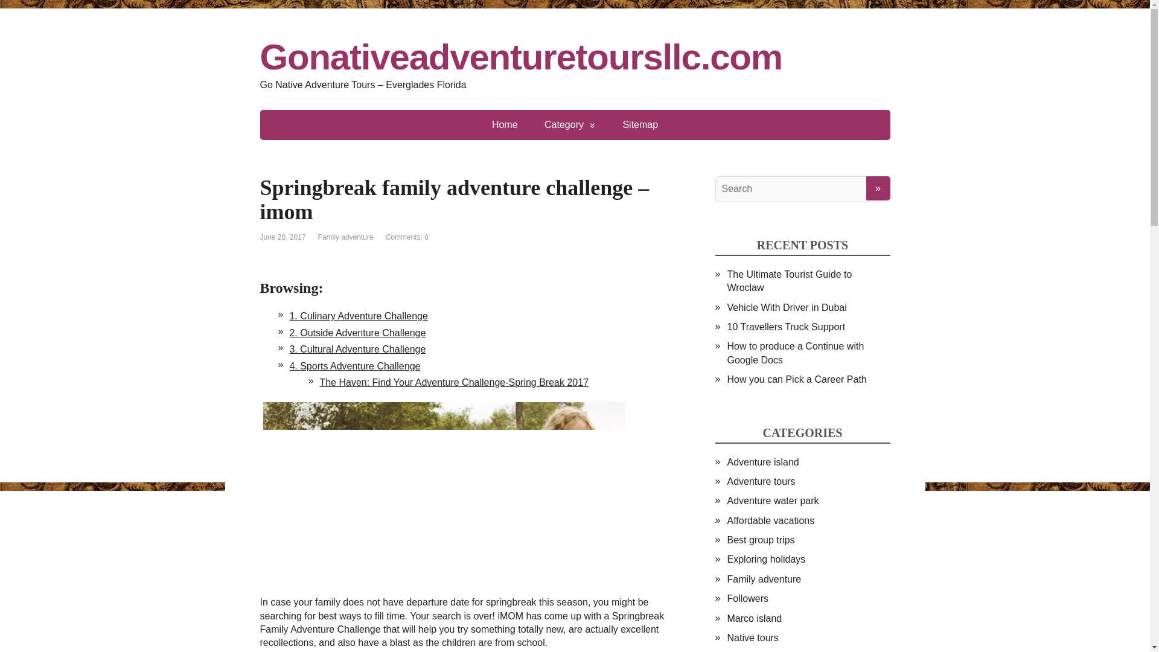 This screenshot has width=1159, height=652. I want to click on Vehicle With Driver in Dubai, so click(786, 308).